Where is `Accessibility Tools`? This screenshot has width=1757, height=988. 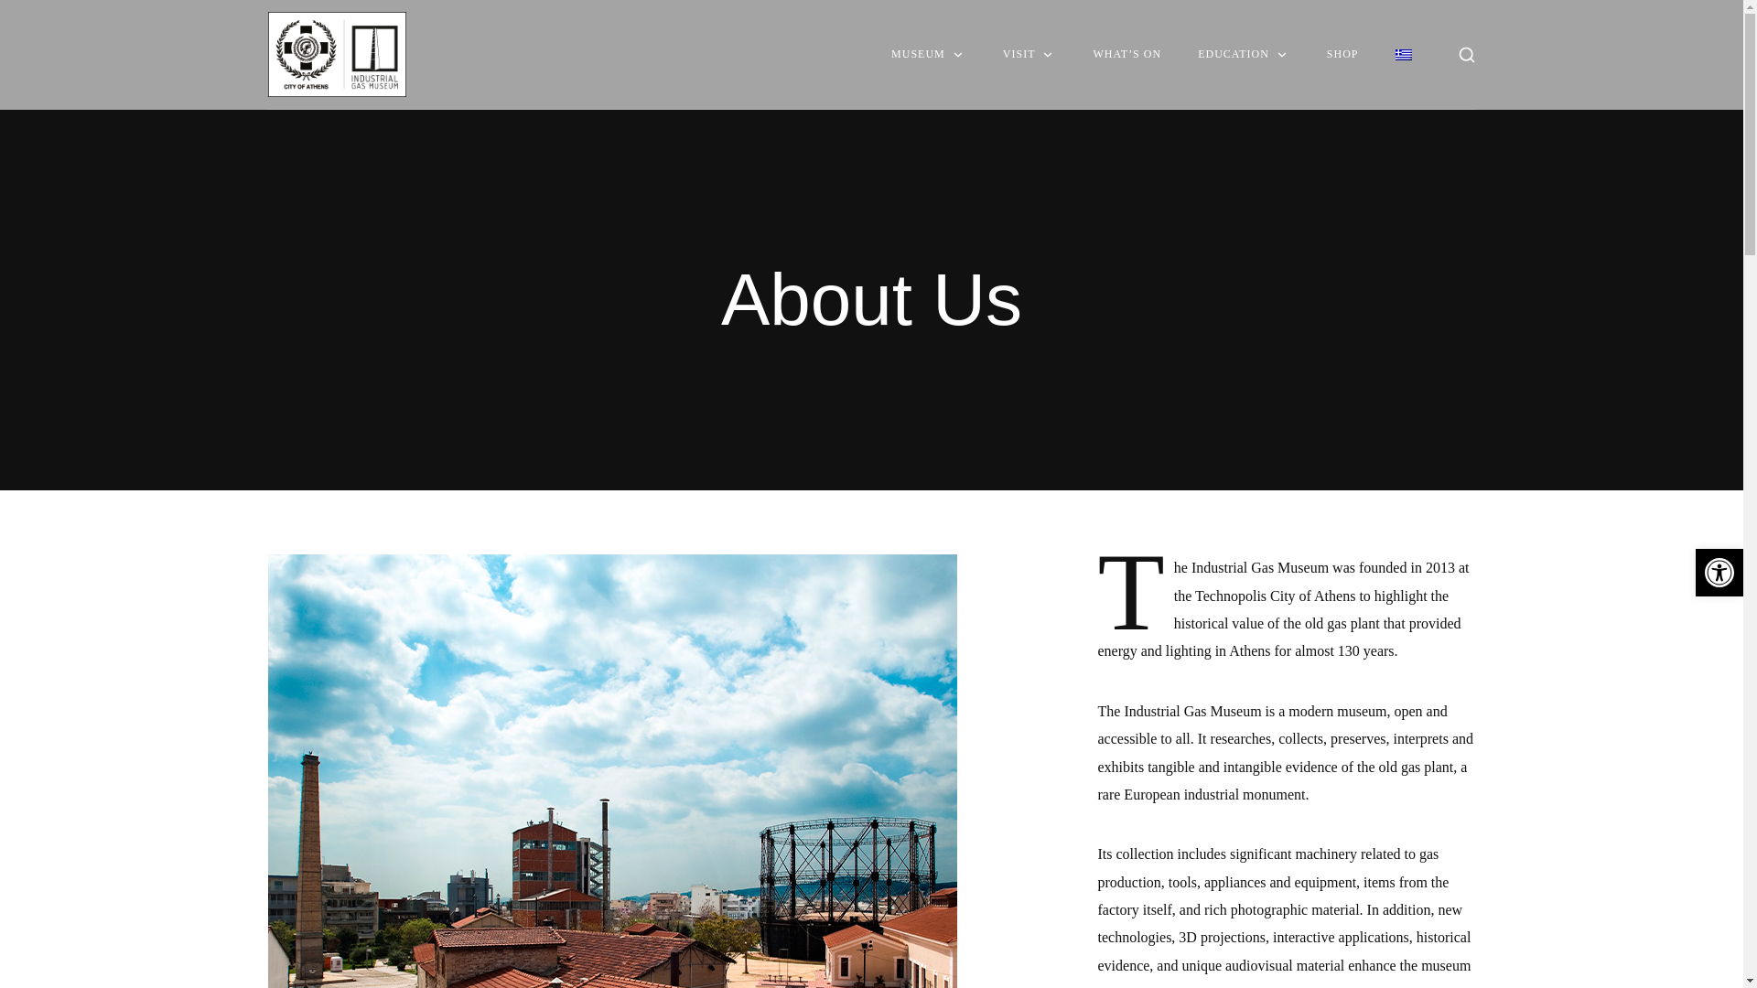 Accessibility Tools is located at coordinates (1719, 573).